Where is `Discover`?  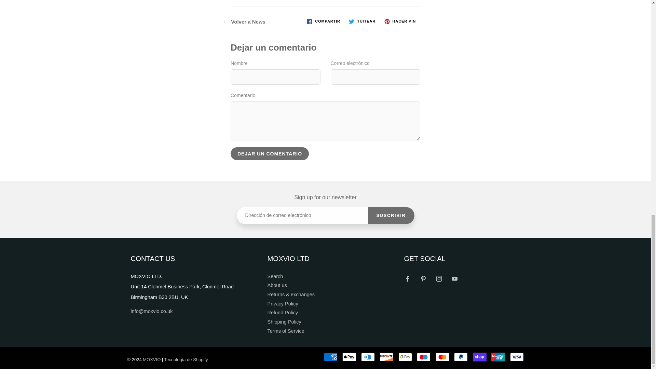
Discover is located at coordinates (386, 357).